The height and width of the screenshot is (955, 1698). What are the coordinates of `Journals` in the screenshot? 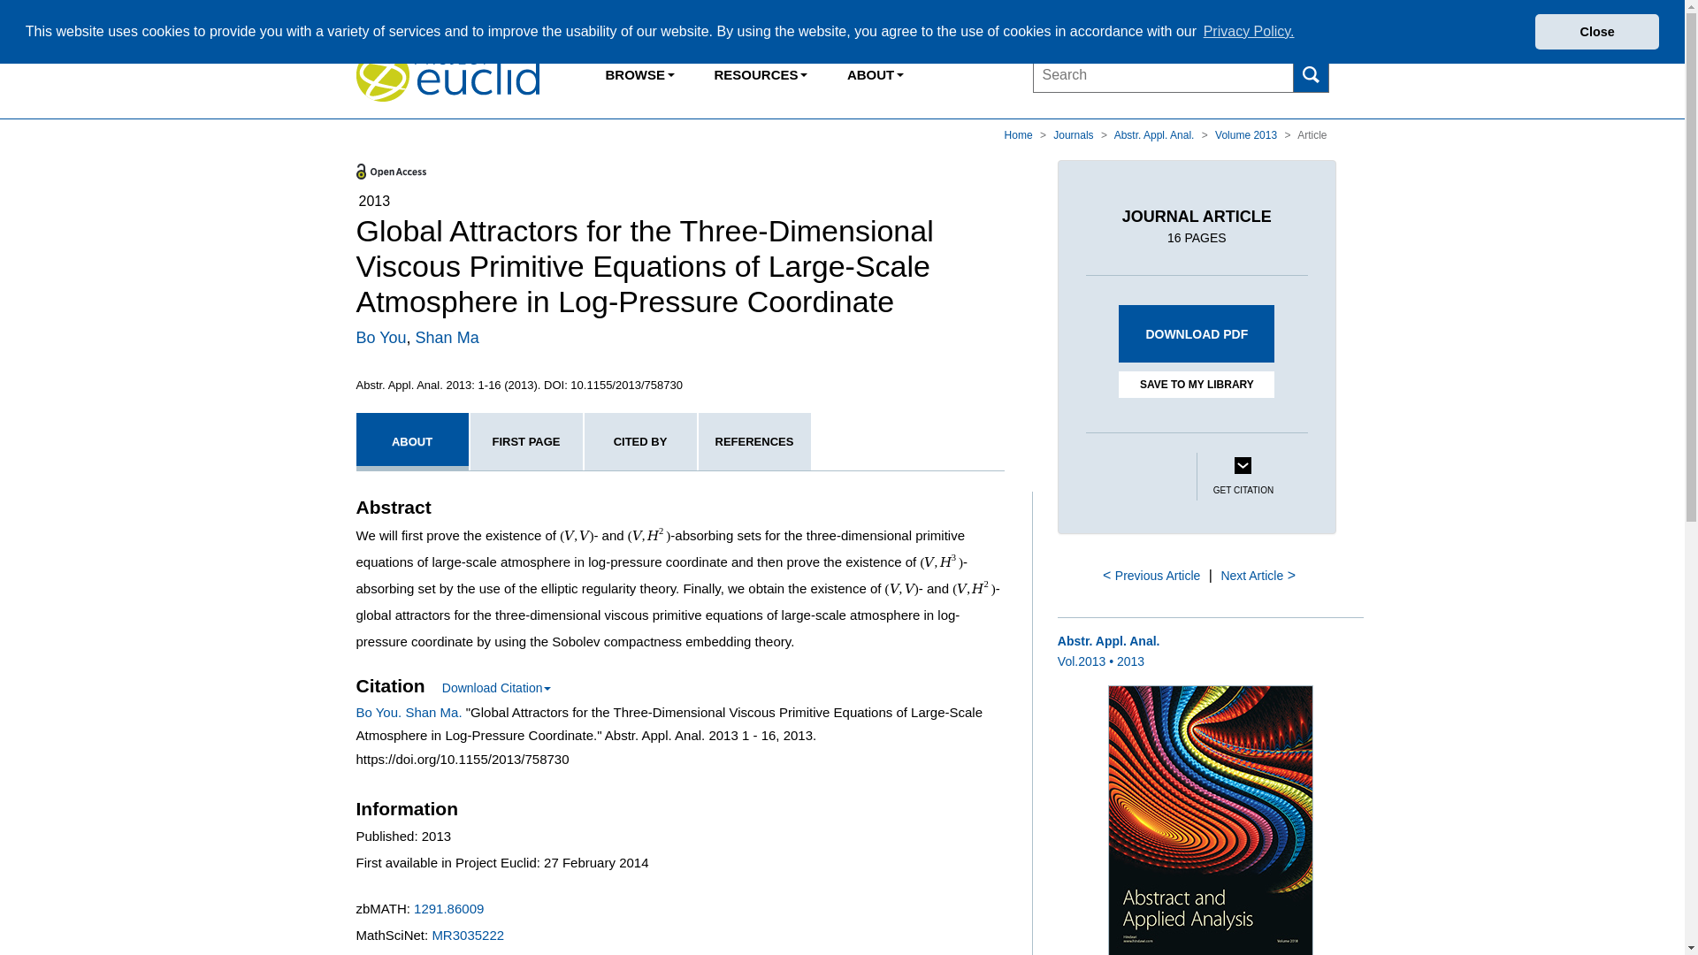 It's located at (1075, 134).